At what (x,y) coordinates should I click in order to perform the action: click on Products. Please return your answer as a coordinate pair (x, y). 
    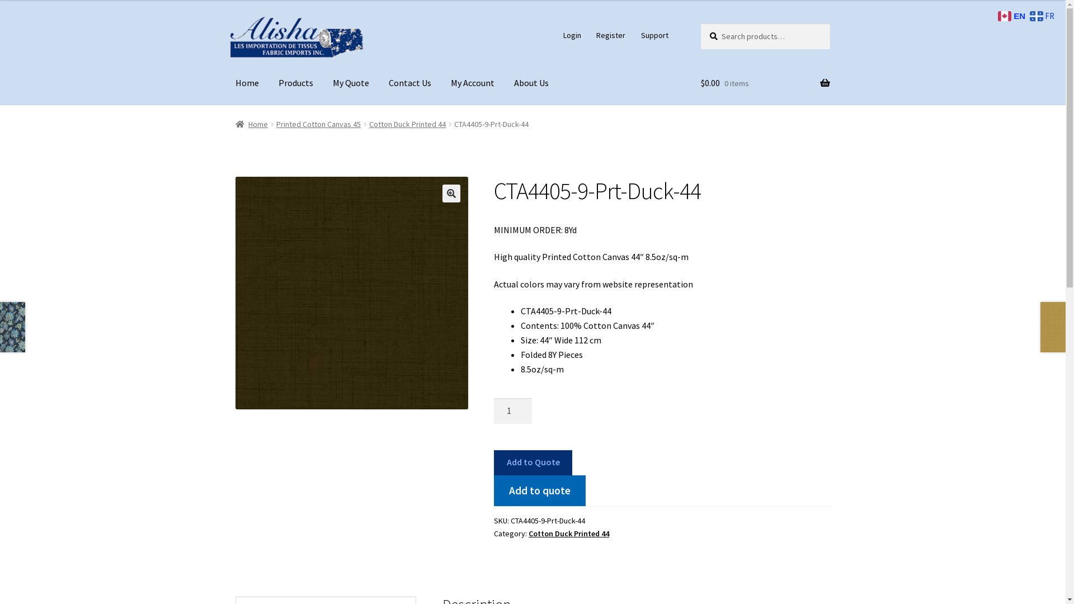
    Looking at the image, I should click on (296, 83).